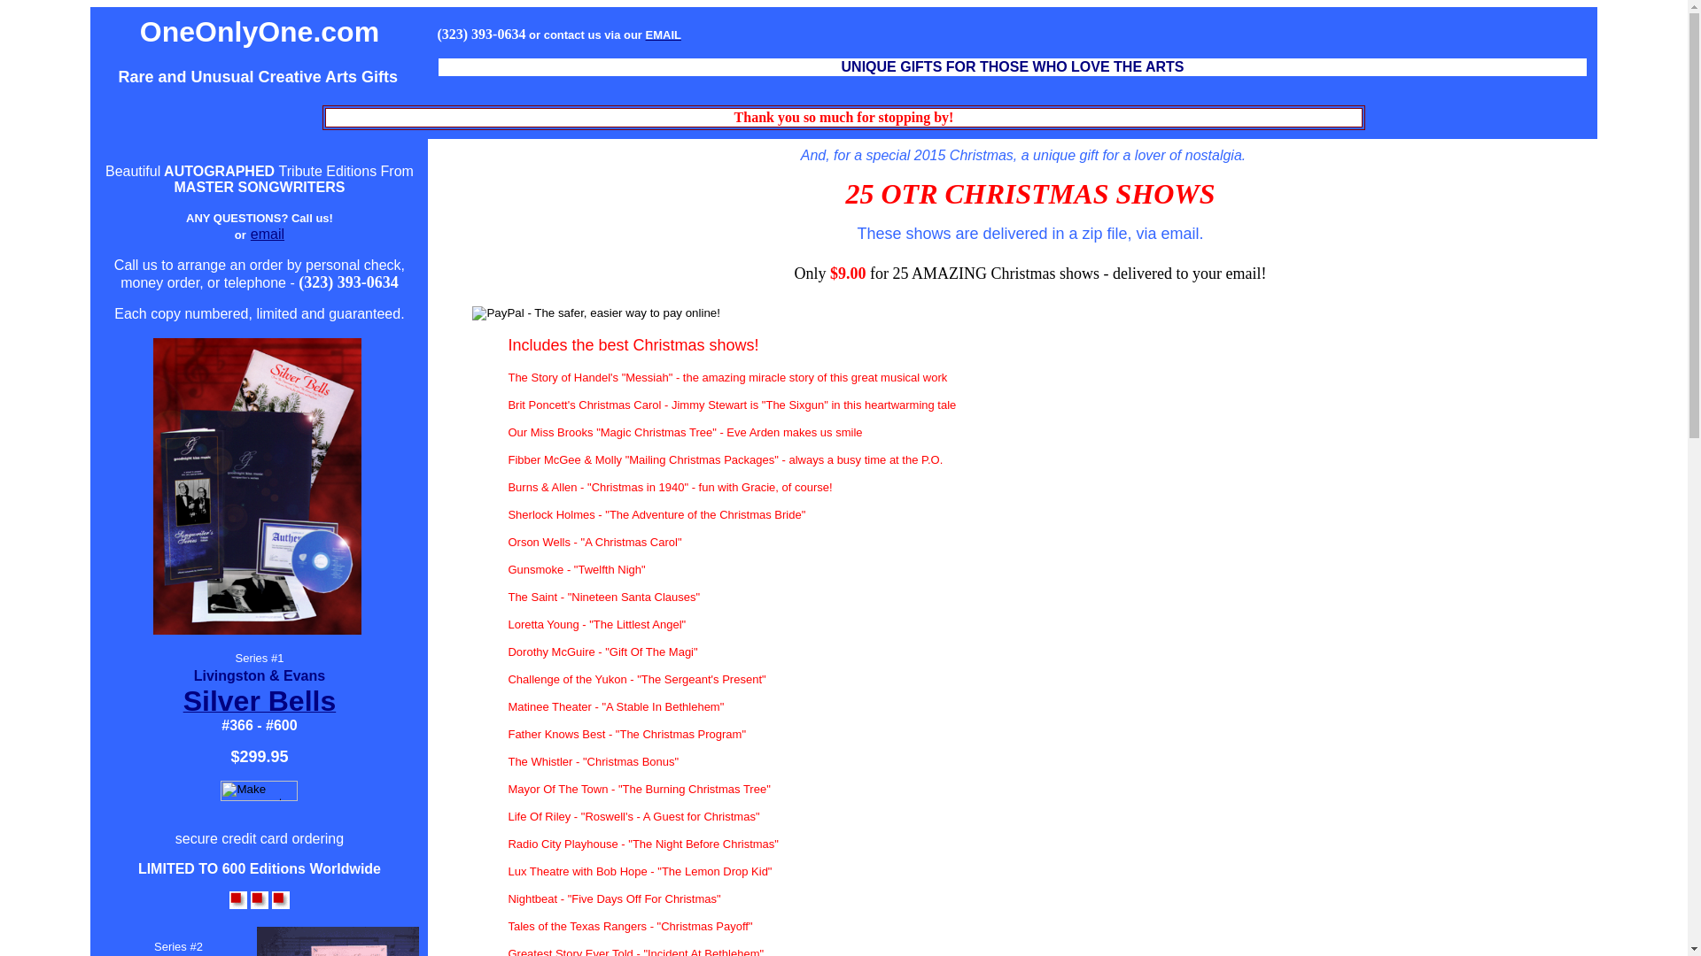  Describe the element at coordinates (260, 706) in the screenshot. I see `Silver Bells` at that location.